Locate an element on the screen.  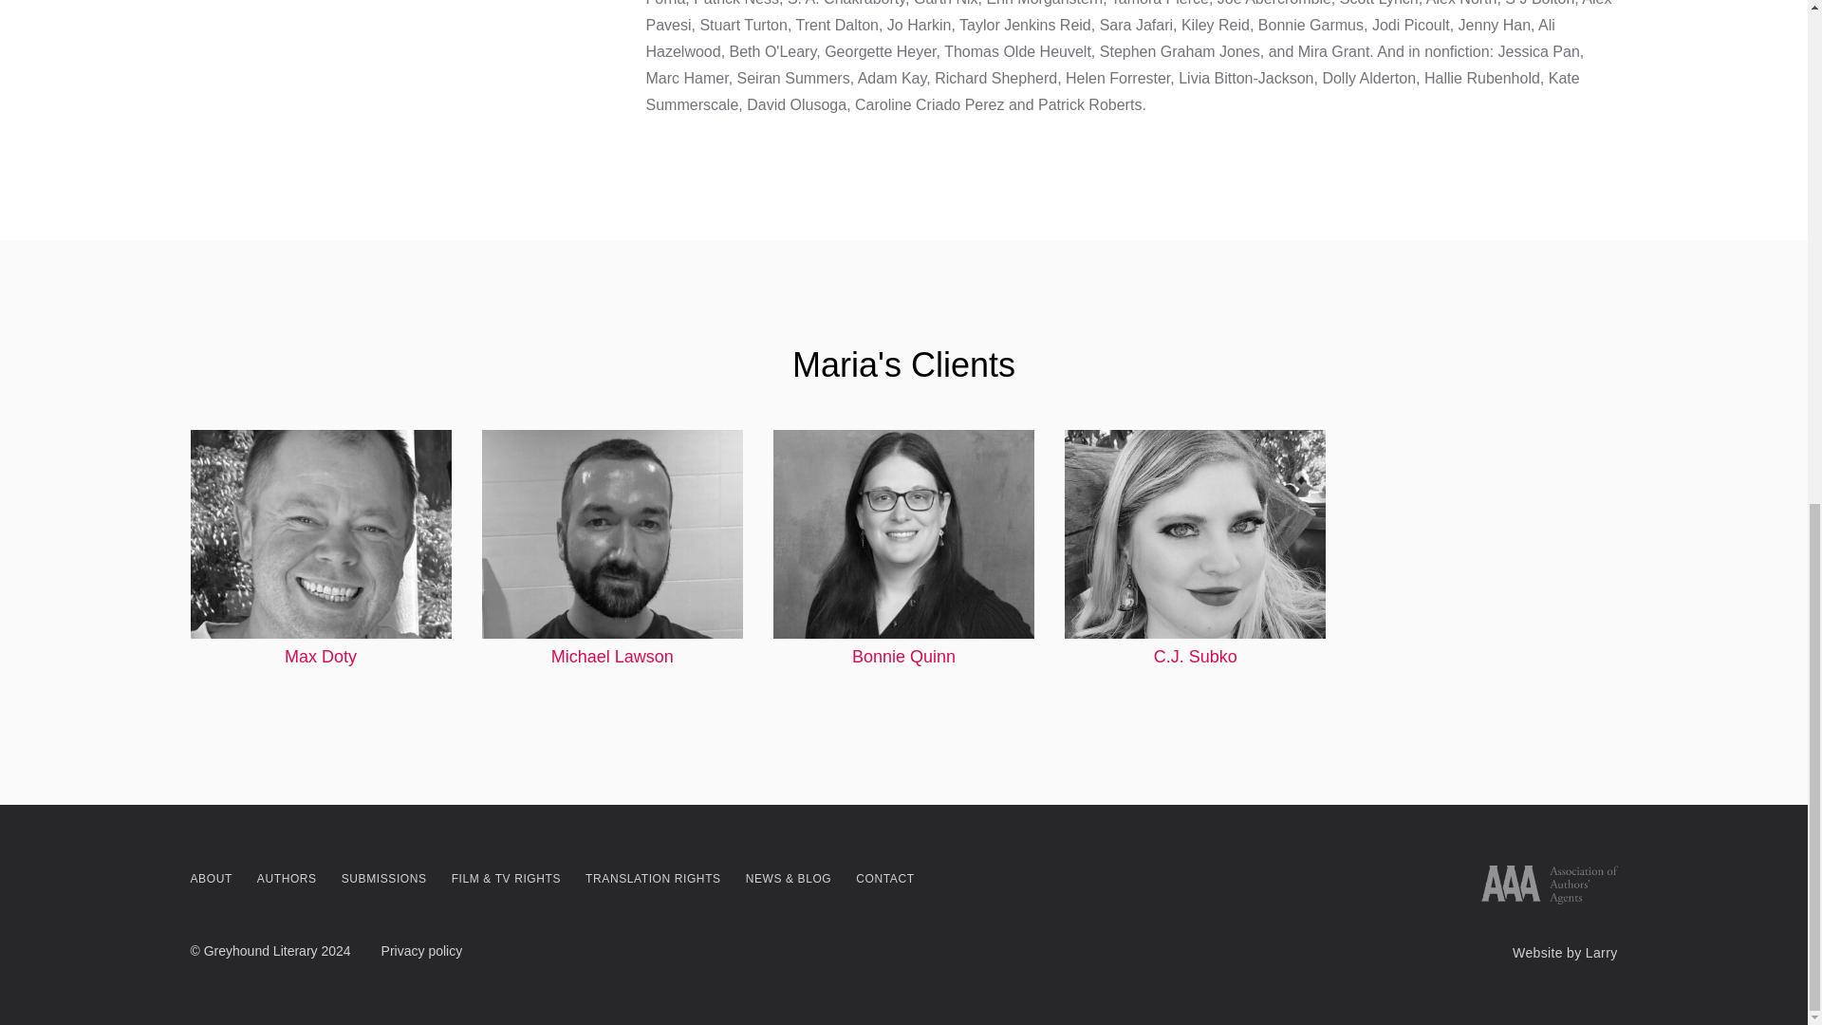
SUBMISSIONS is located at coordinates (383, 878).